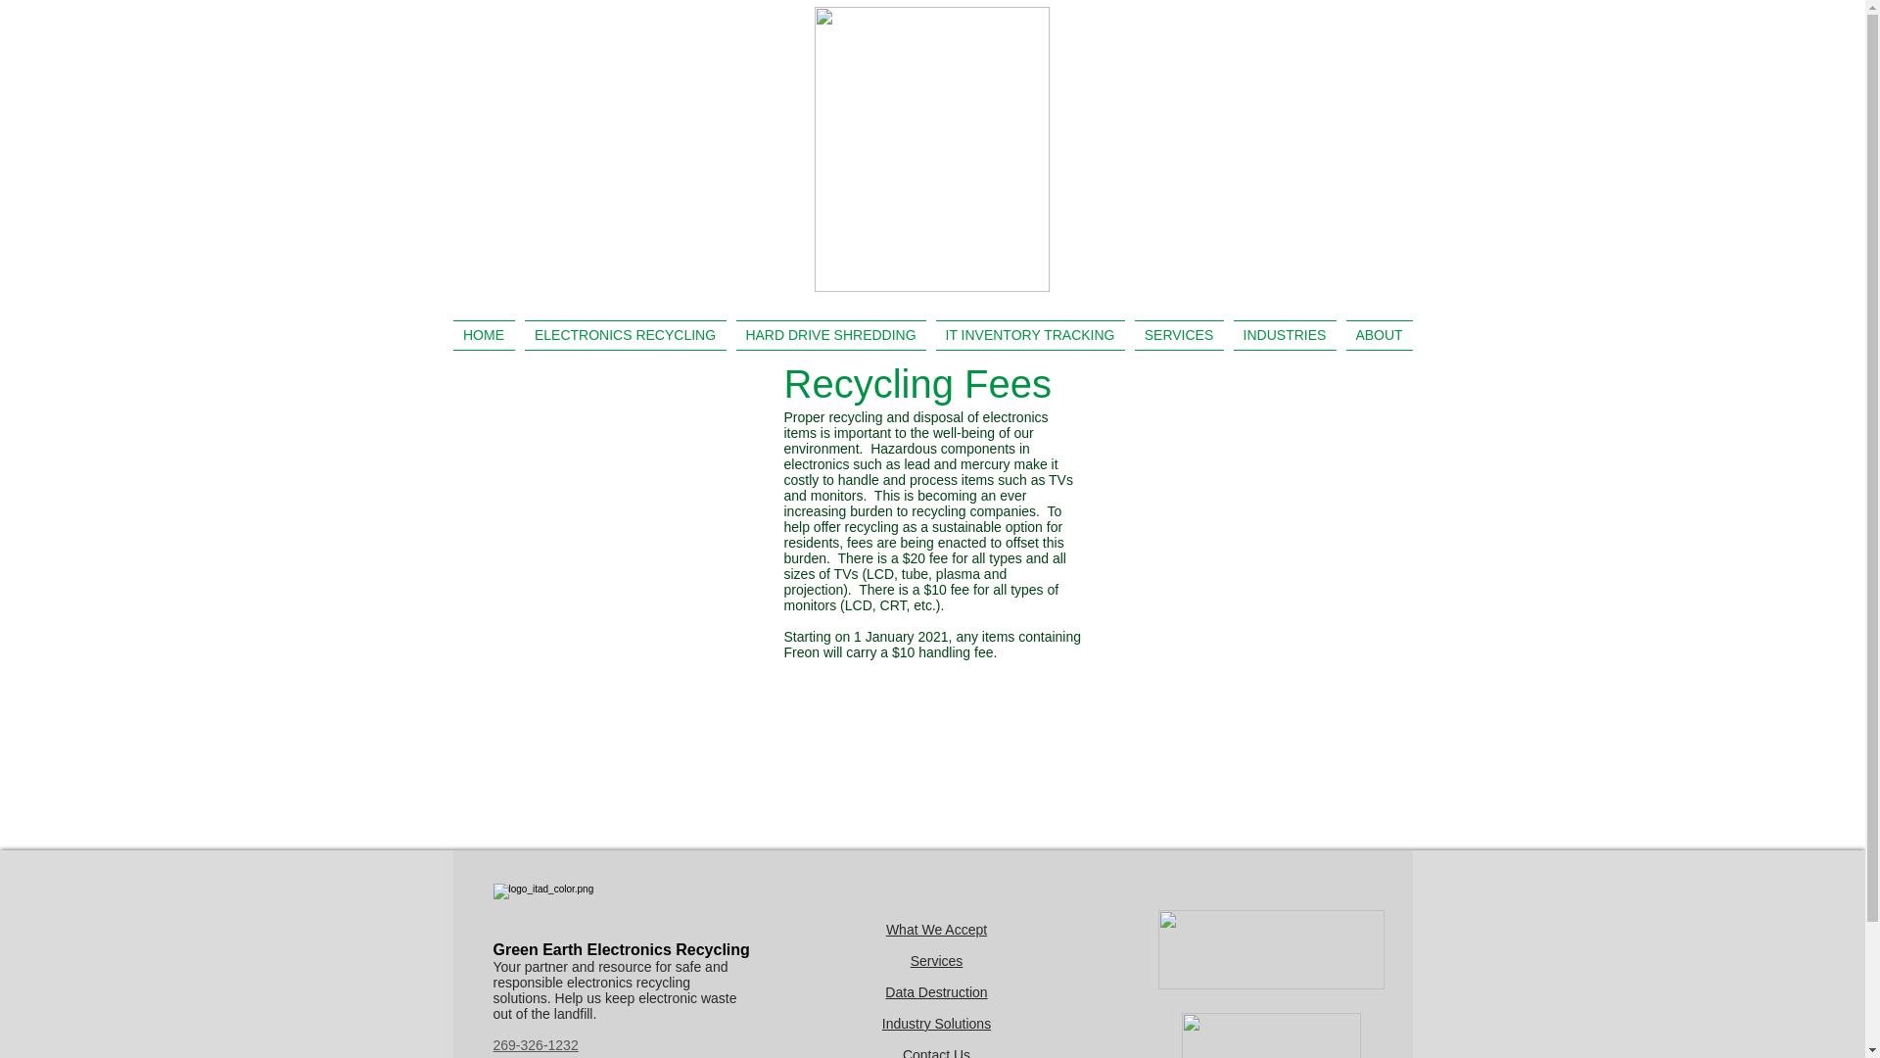 The height and width of the screenshot is (1058, 1880). I want to click on What We Accept, so click(936, 929).